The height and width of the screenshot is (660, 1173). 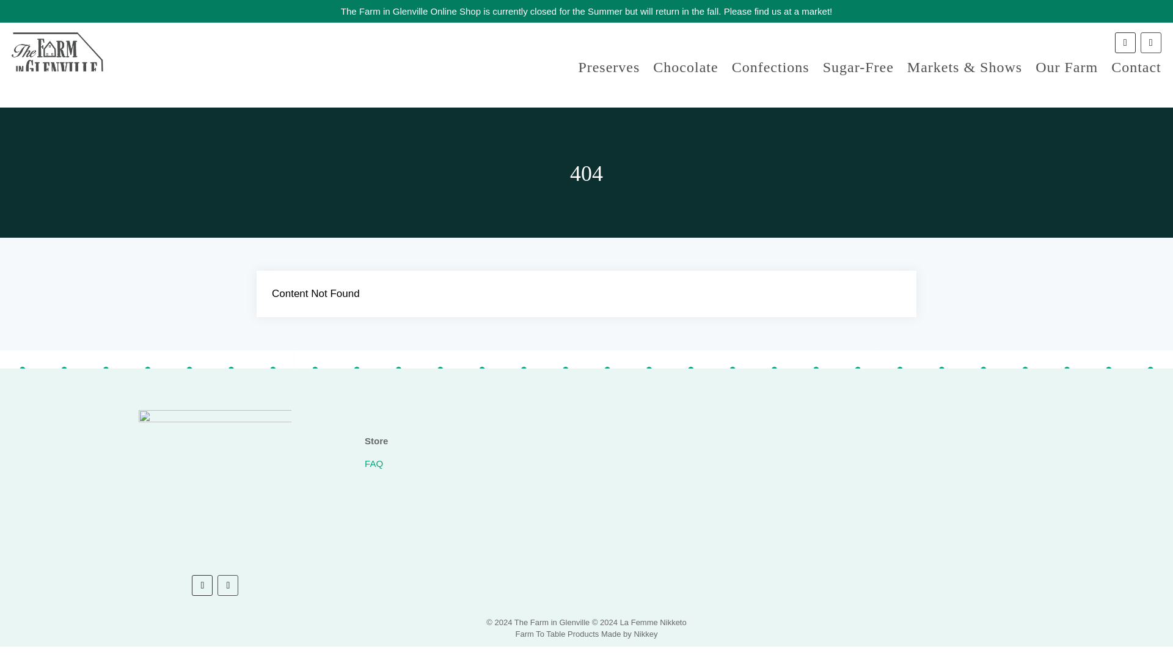 I want to click on Follow on Facebook, so click(x=227, y=585).